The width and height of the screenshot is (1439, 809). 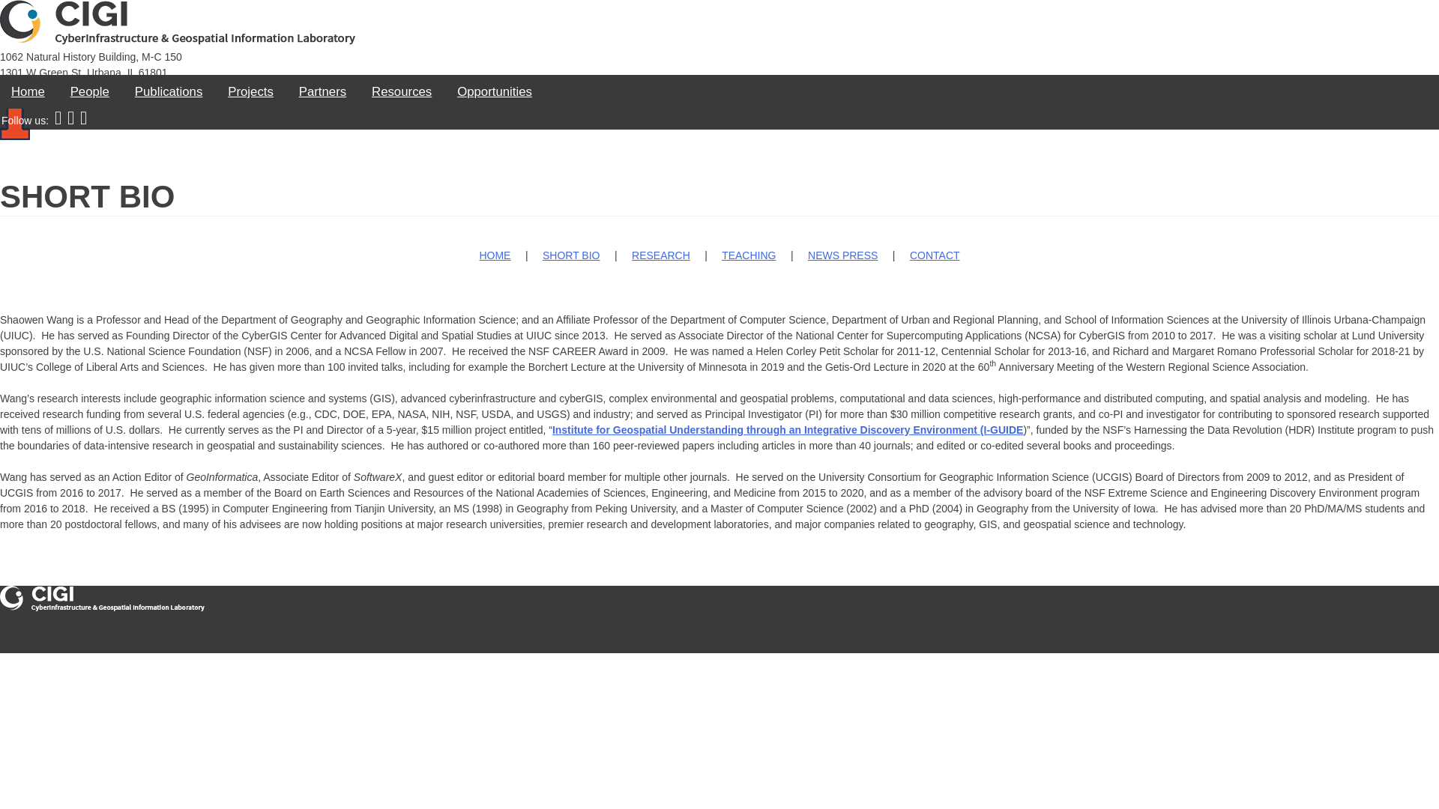 I want to click on Opportunities, so click(x=495, y=91).